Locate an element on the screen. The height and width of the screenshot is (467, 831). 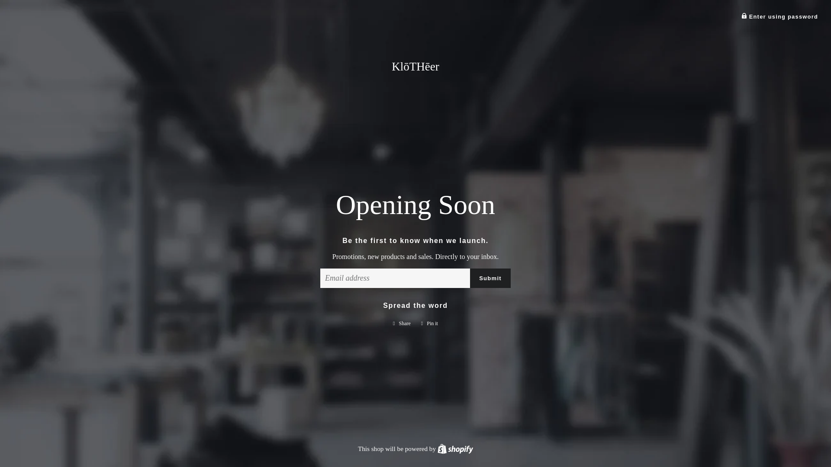
Pin on Pinterest is located at coordinates (429, 323).